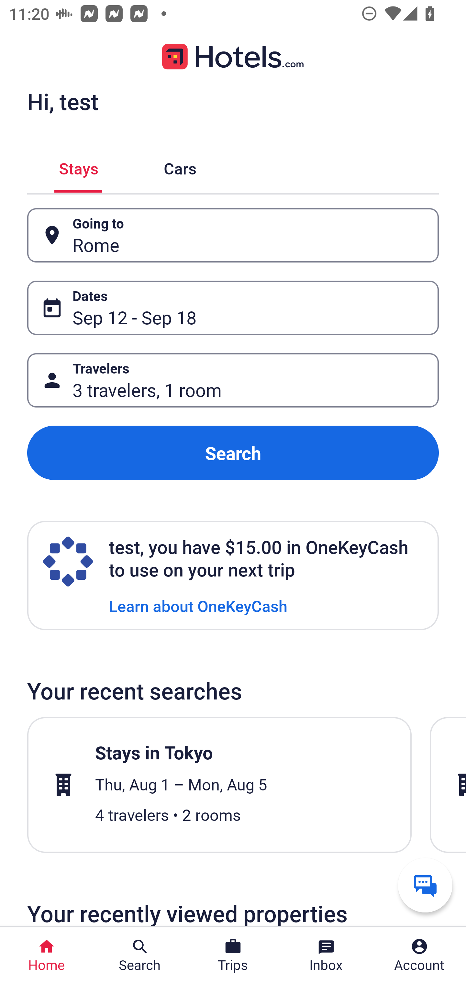 The image size is (466, 984). Describe the element at coordinates (233, 380) in the screenshot. I see `Travelers Button 3 travelers, 1 room` at that location.